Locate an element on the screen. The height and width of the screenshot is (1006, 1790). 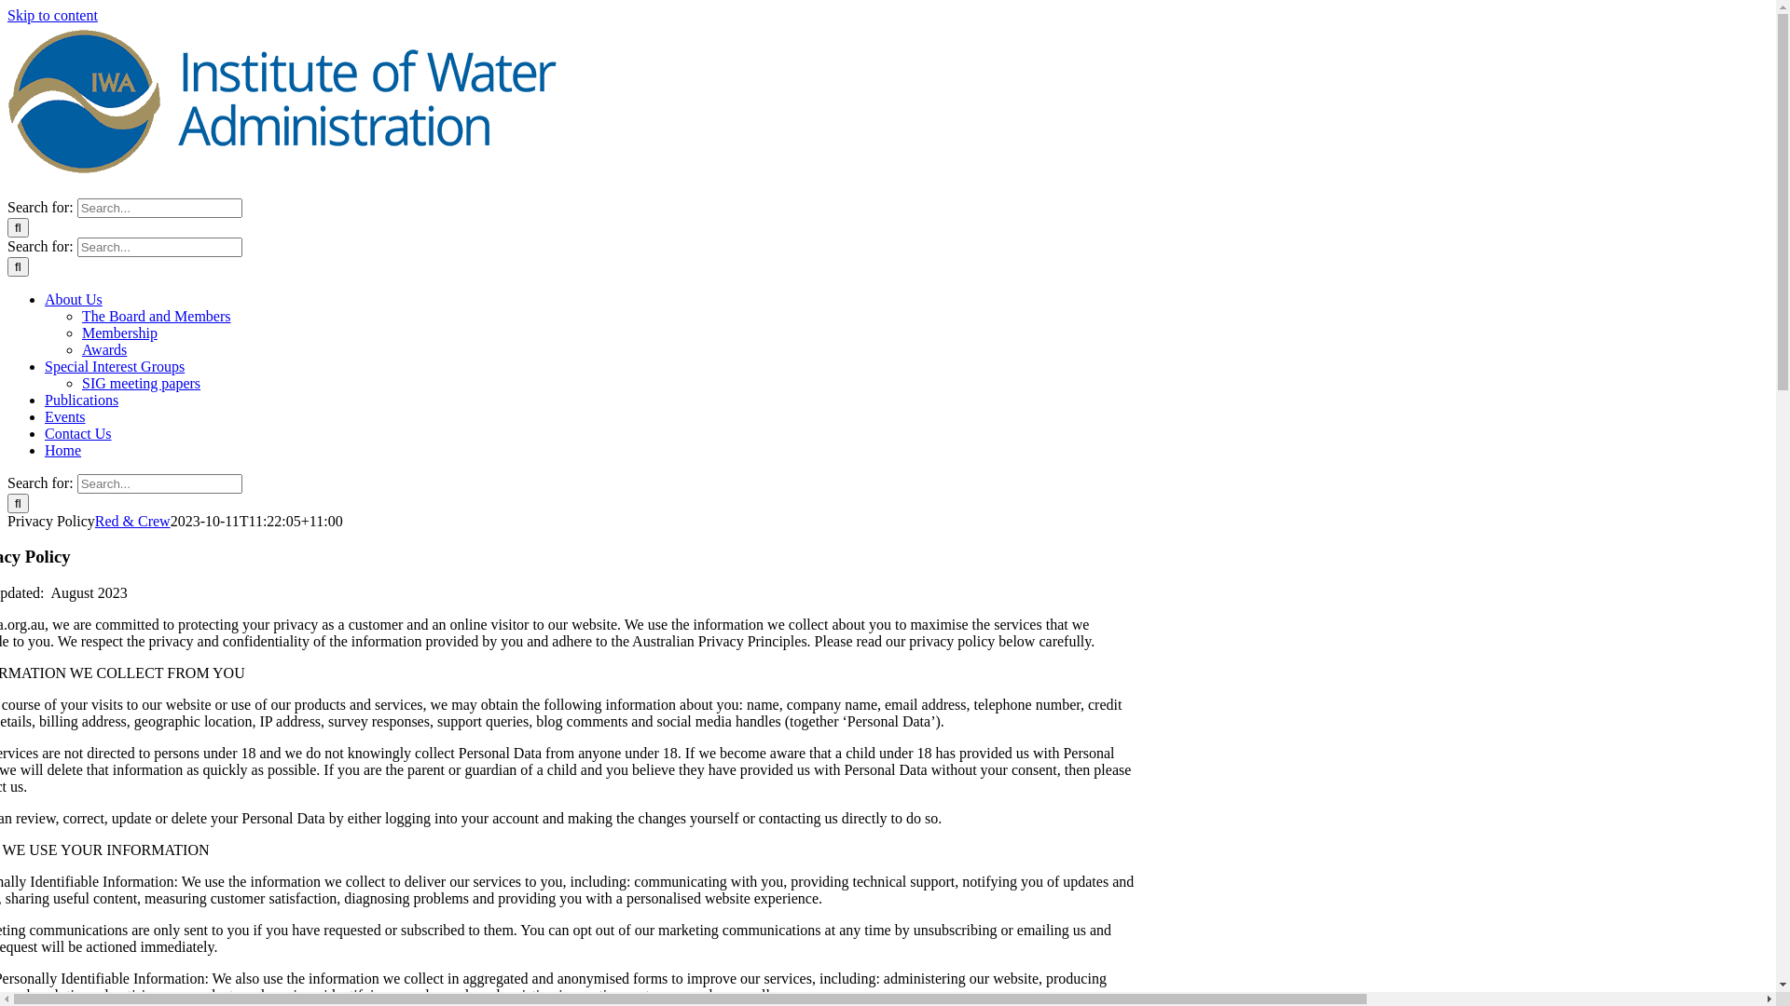
Events is located at coordinates (65, 417).